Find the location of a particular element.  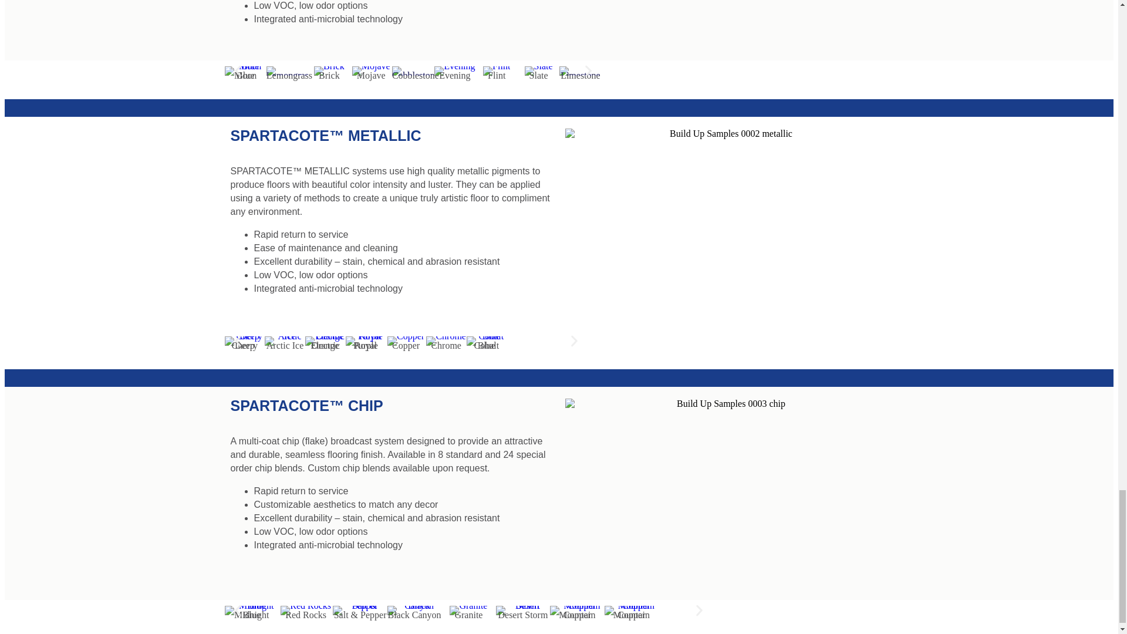

Slate is located at coordinates (538, 70).